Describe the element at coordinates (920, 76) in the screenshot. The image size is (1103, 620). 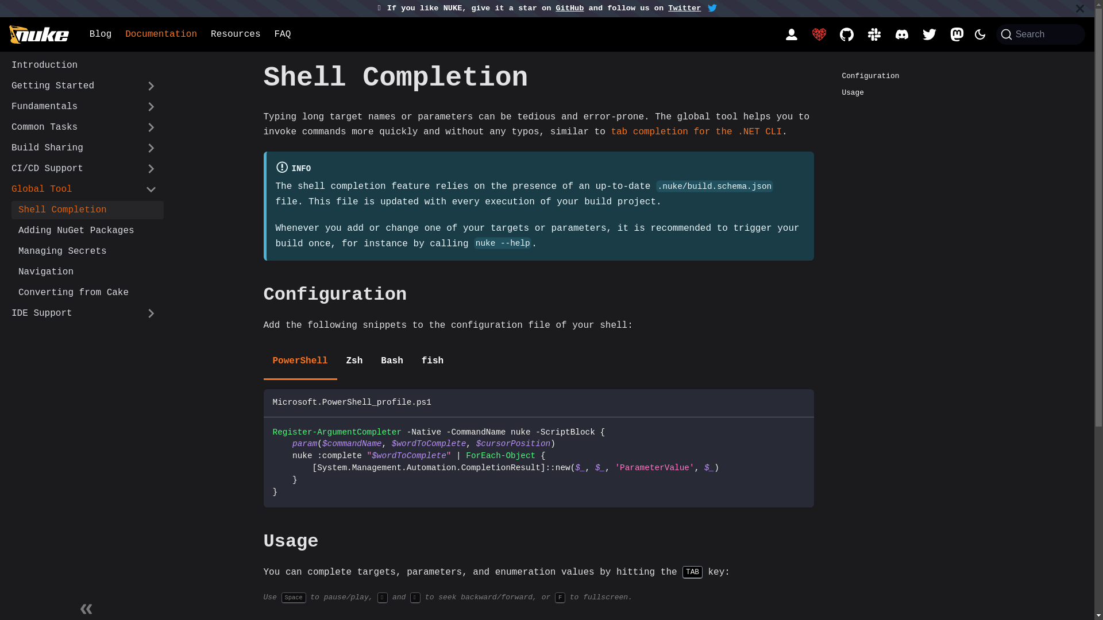
I see `Configuration` at that location.